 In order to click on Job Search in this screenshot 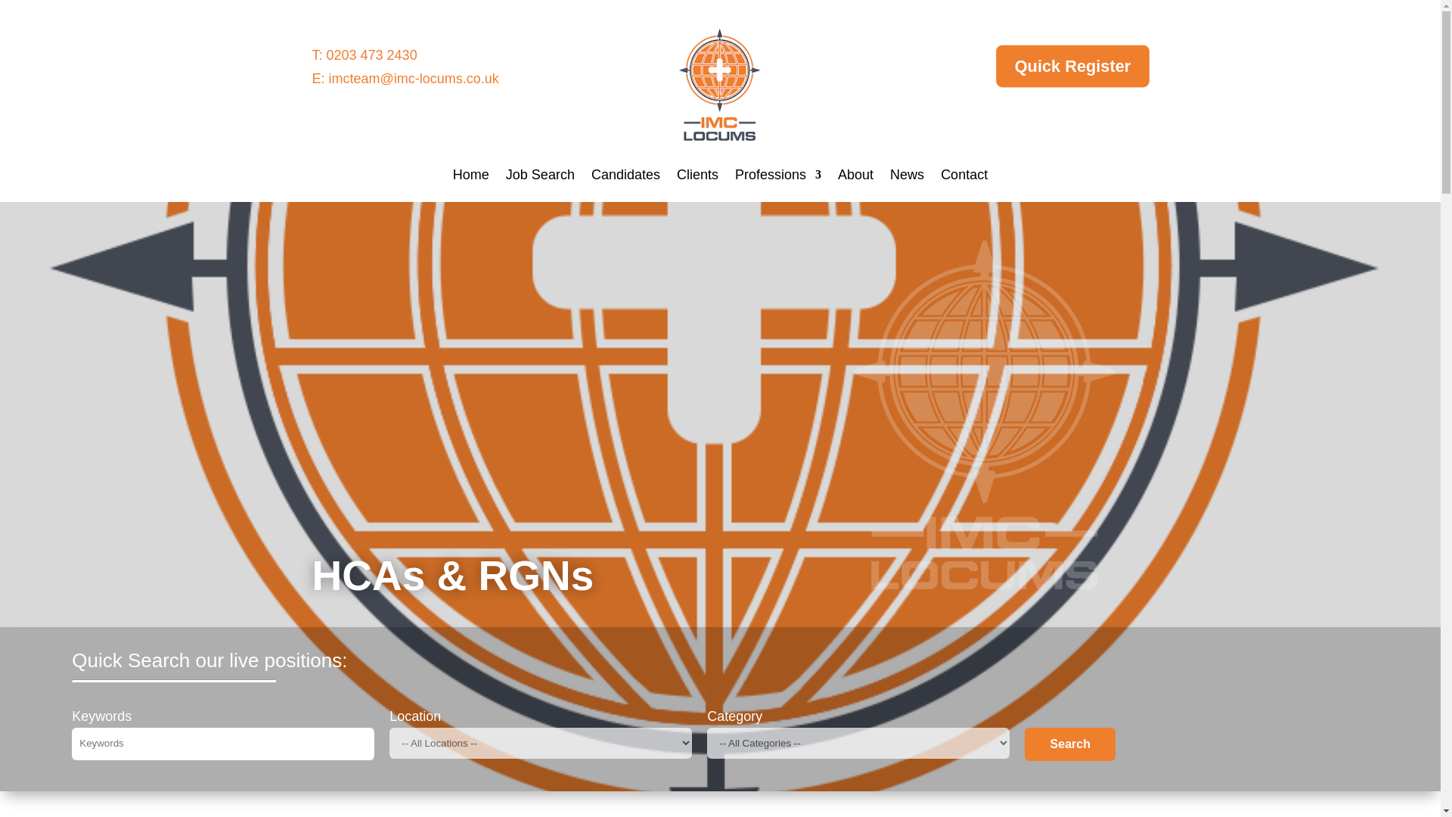, I will do `click(540, 178)`.